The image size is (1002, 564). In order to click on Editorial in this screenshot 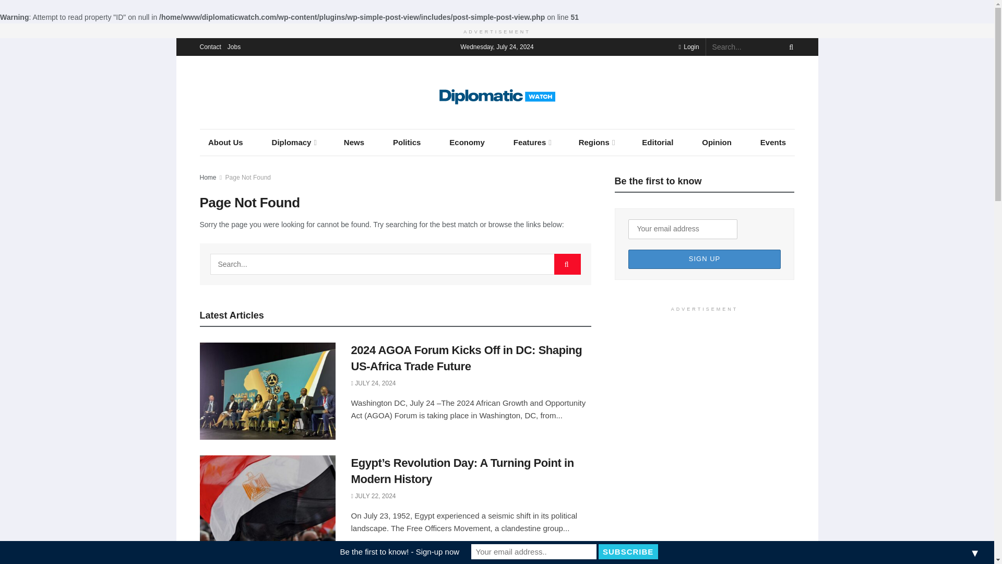, I will do `click(658, 142)`.